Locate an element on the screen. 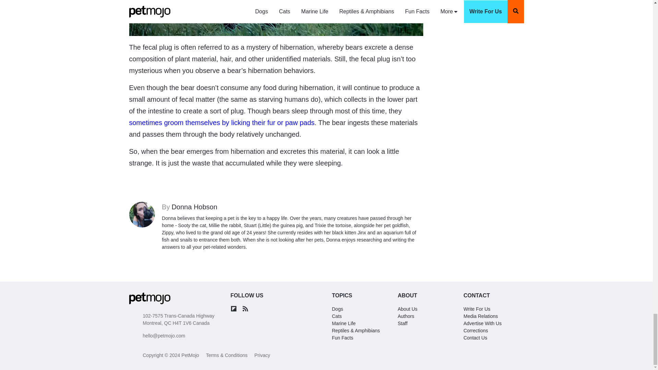 The image size is (658, 370). Authors is located at coordinates (405, 316).